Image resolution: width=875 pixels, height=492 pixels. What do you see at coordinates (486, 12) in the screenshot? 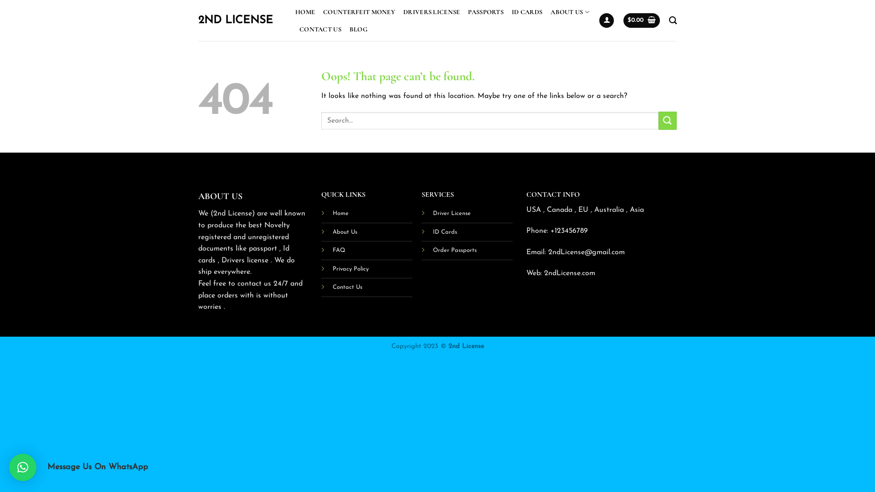
I see `PASSPORTS` at bounding box center [486, 12].